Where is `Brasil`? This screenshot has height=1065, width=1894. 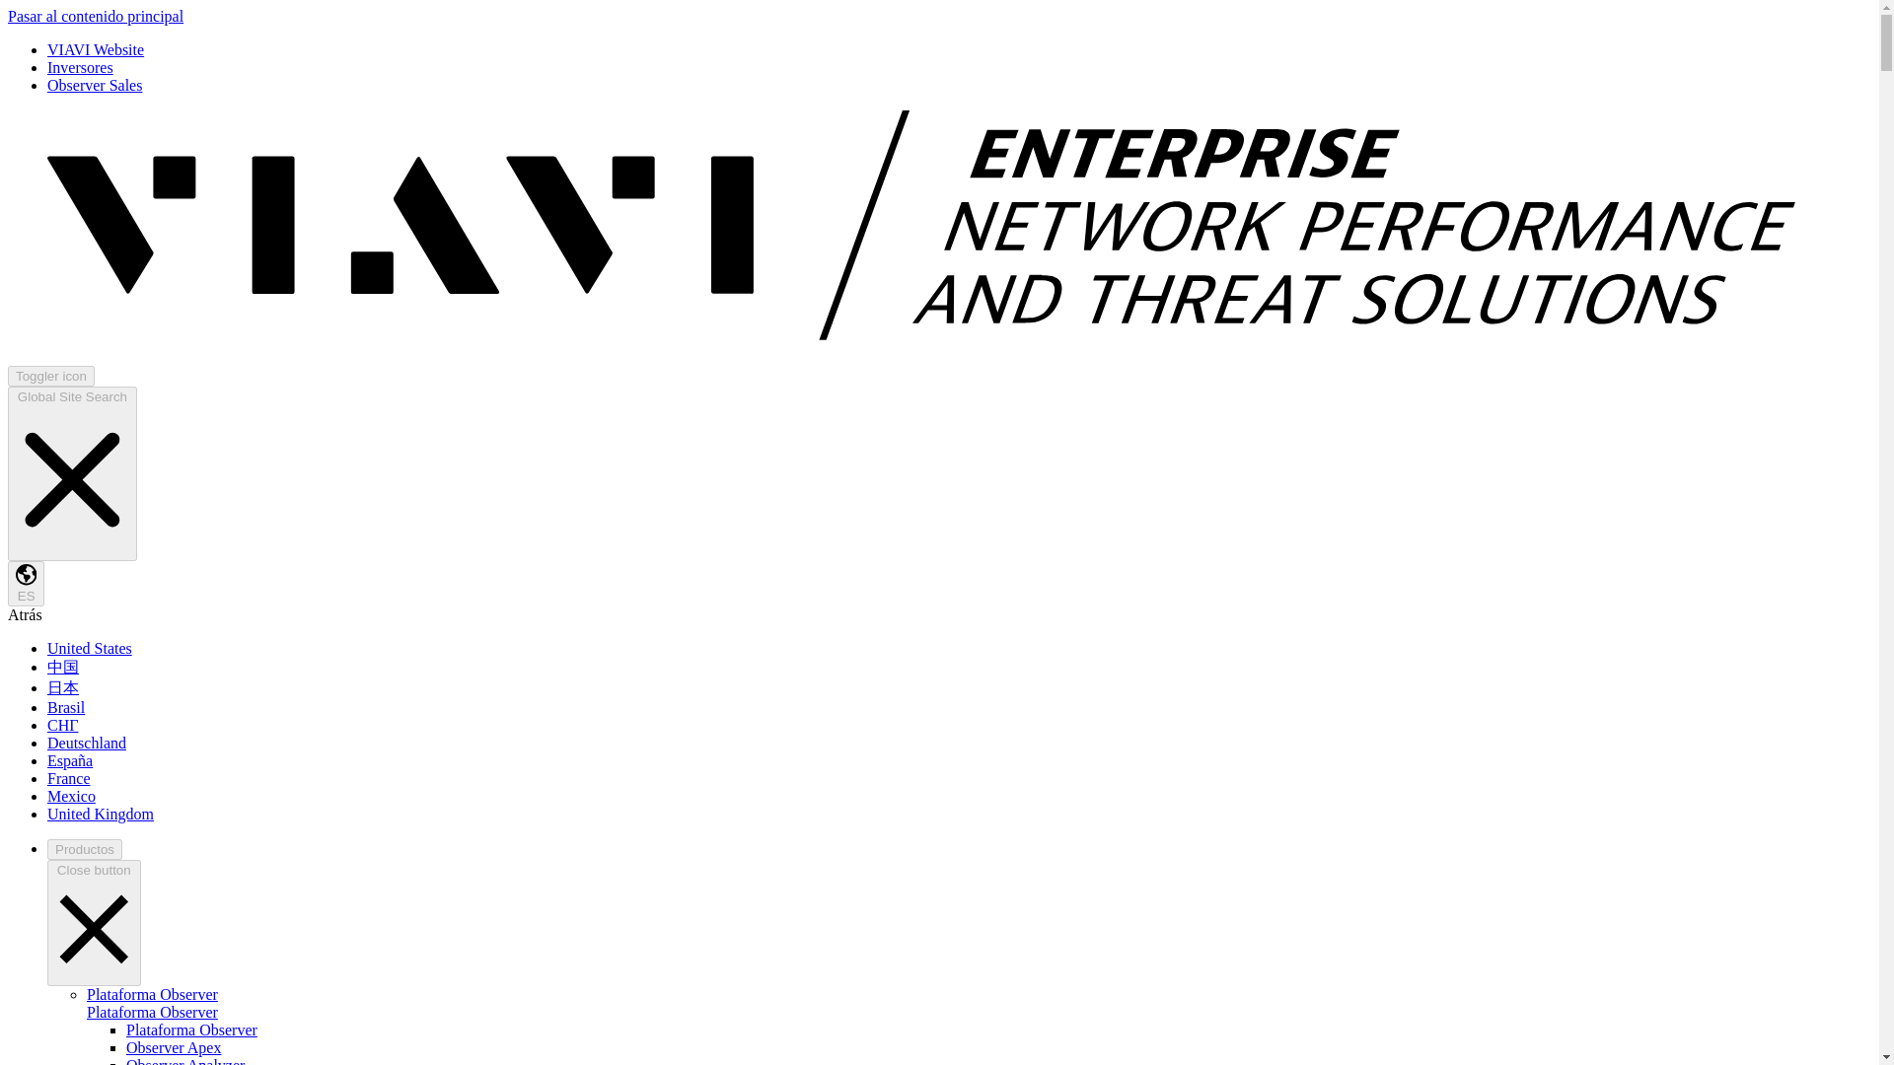 Brasil is located at coordinates (66, 706).